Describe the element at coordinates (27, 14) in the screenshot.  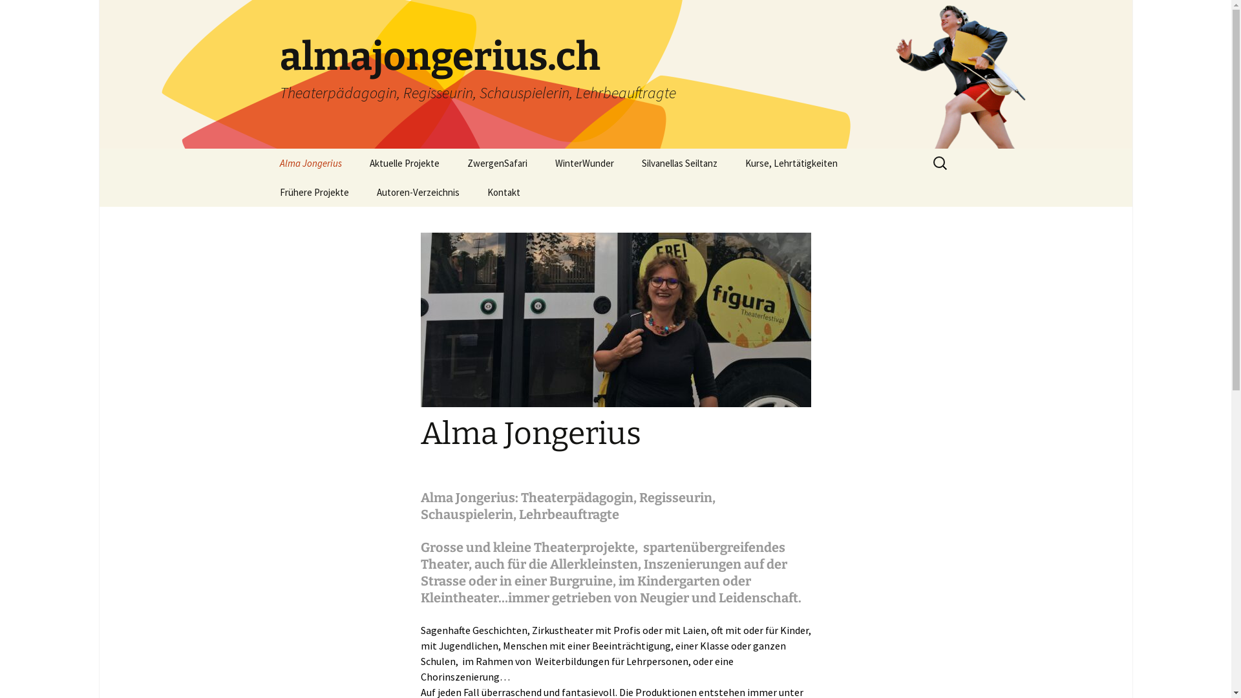
I see `Suche` at that location.